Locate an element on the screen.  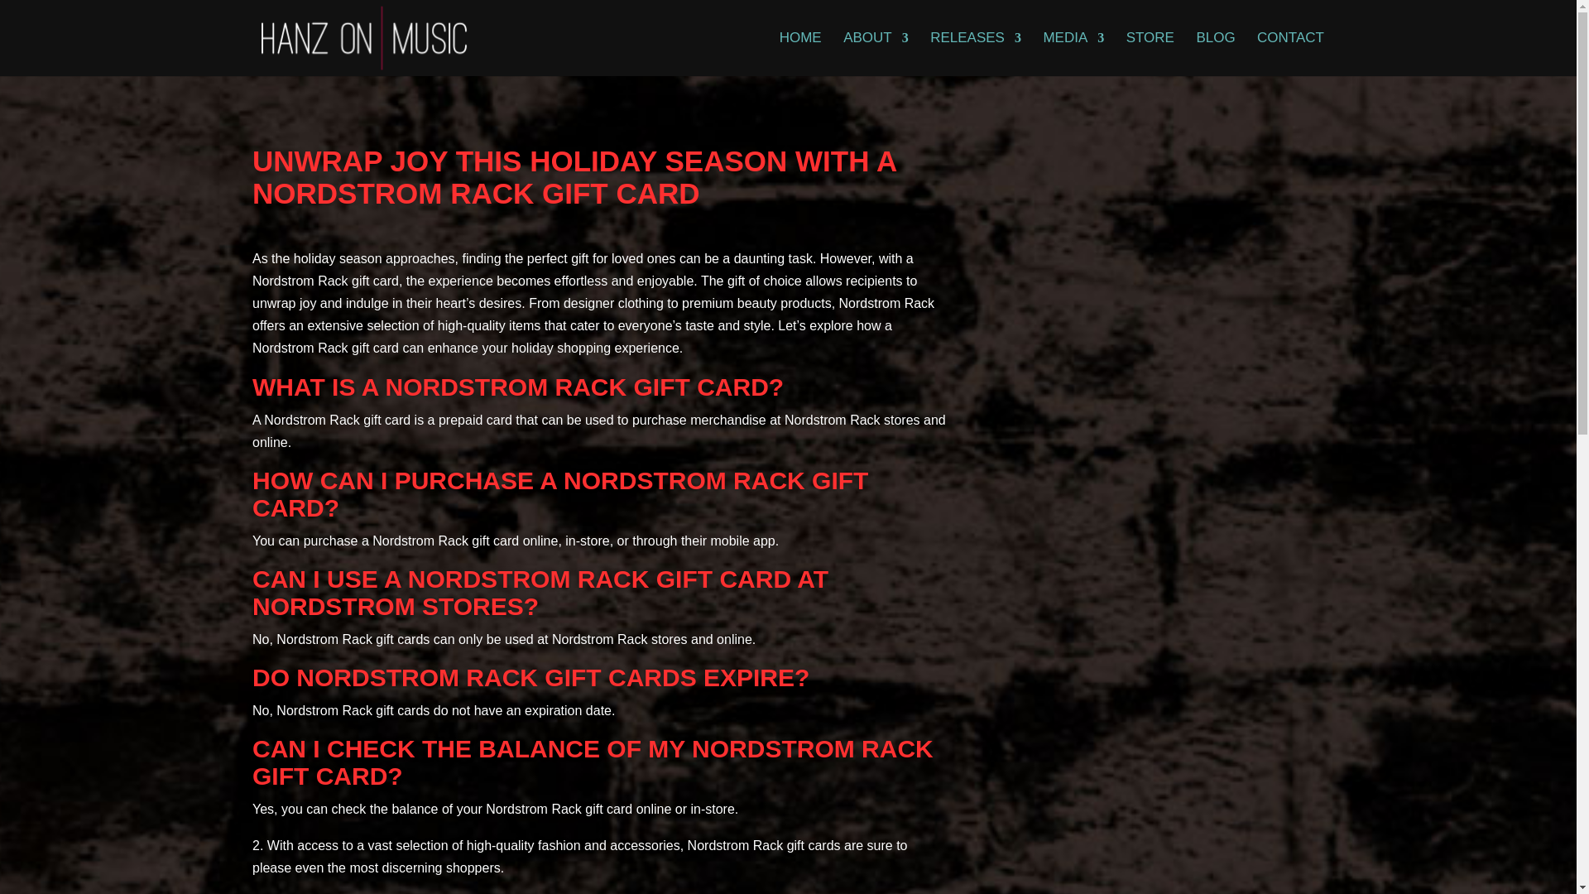
CONTACT is located at coordinates (1289, 53).